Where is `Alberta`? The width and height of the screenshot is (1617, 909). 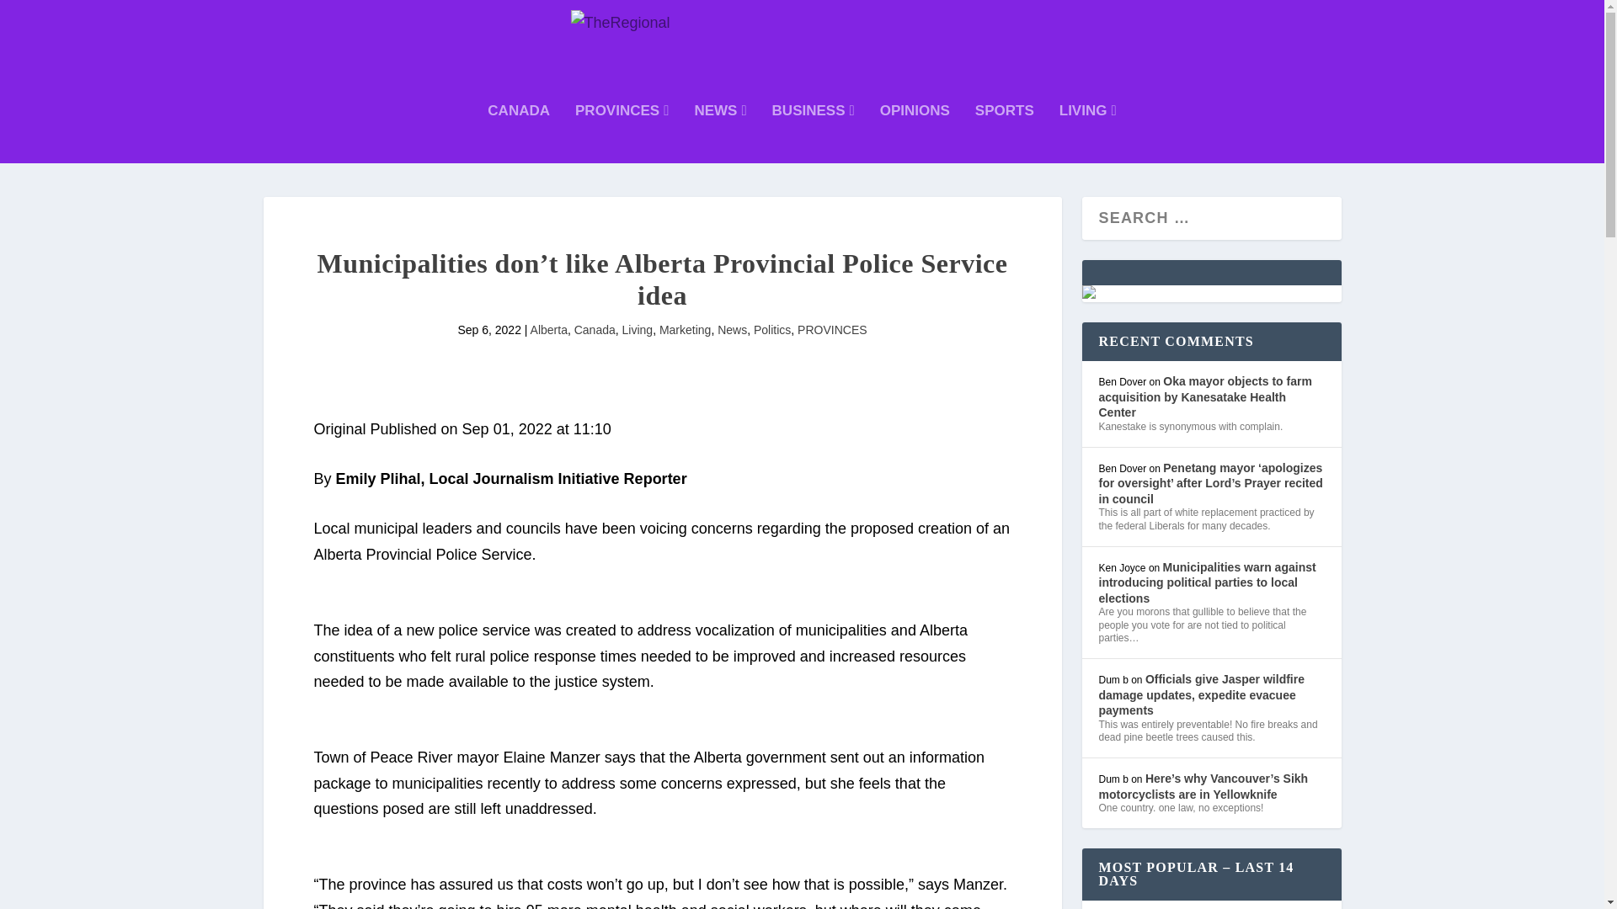 Alberta is located at coordinates (548, 330).